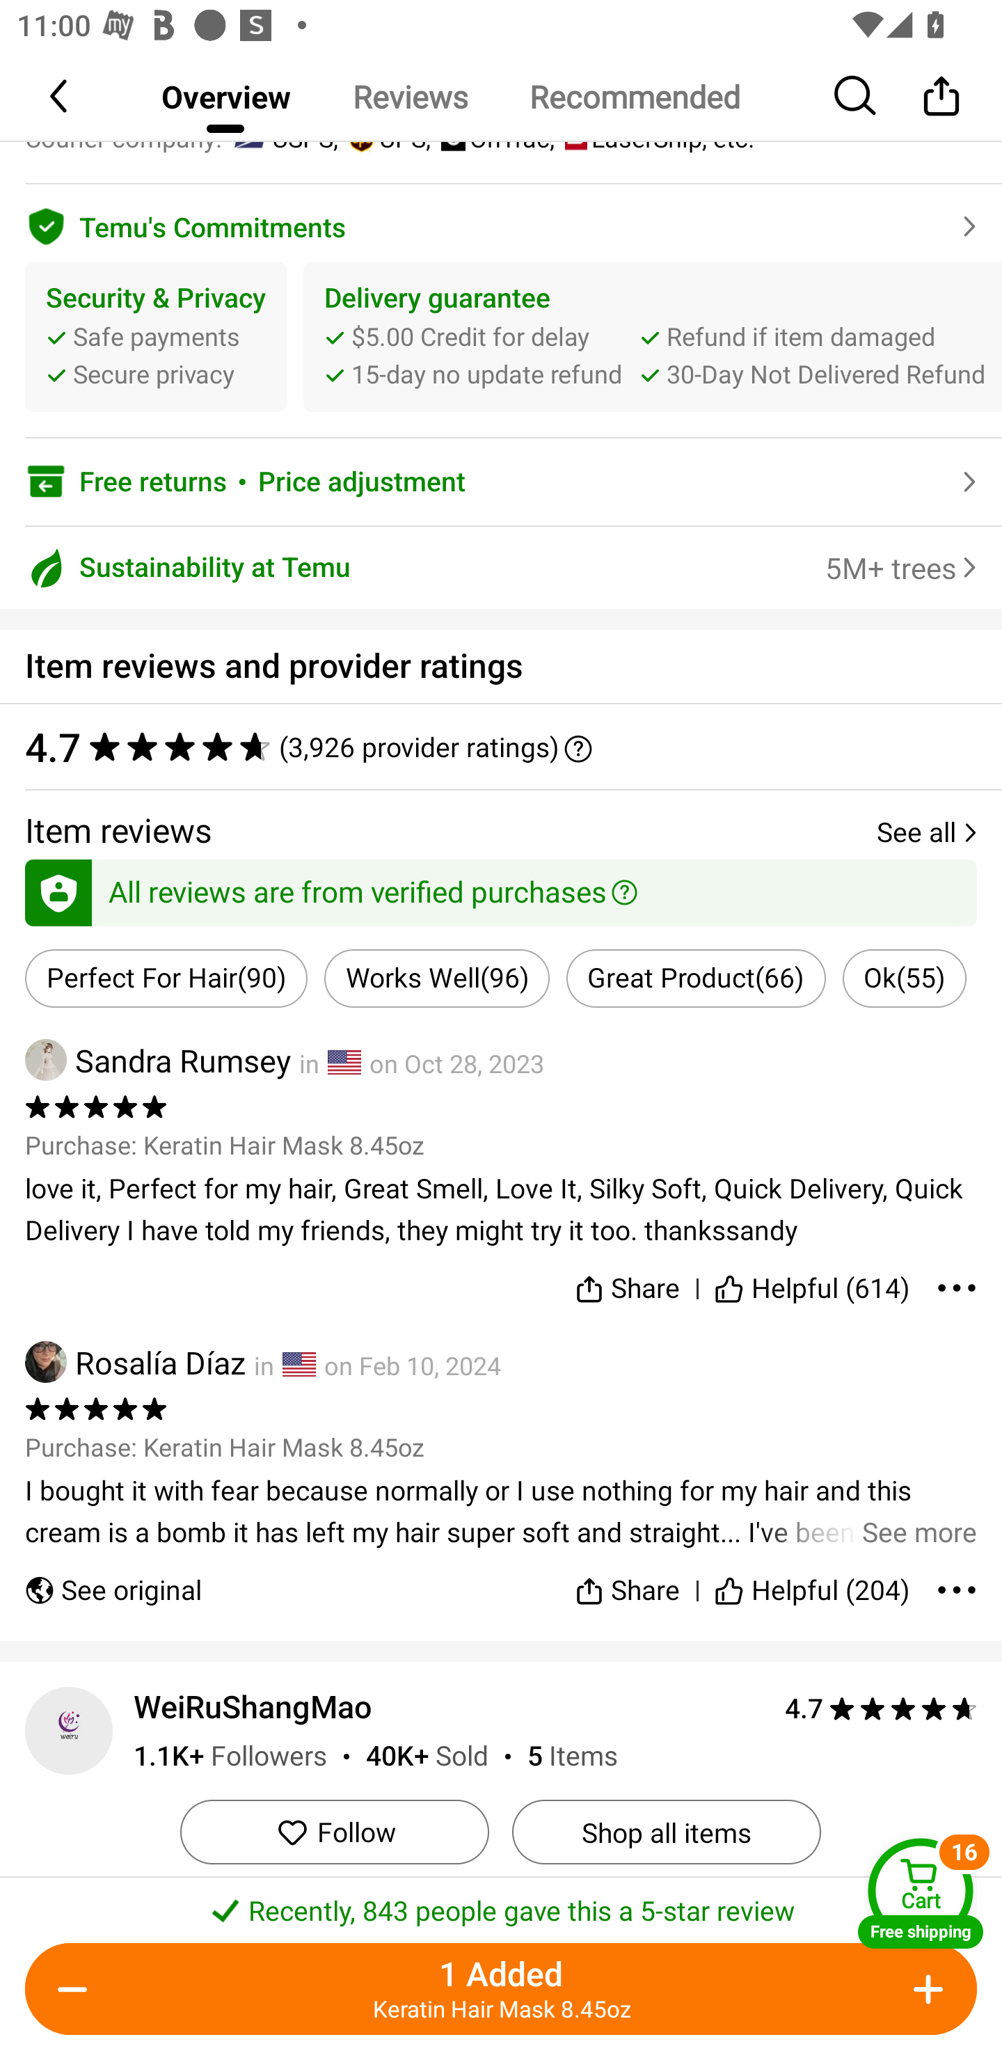 This screenshot has height=2060, width=1002. I want to click on Share, so click(941, 95).